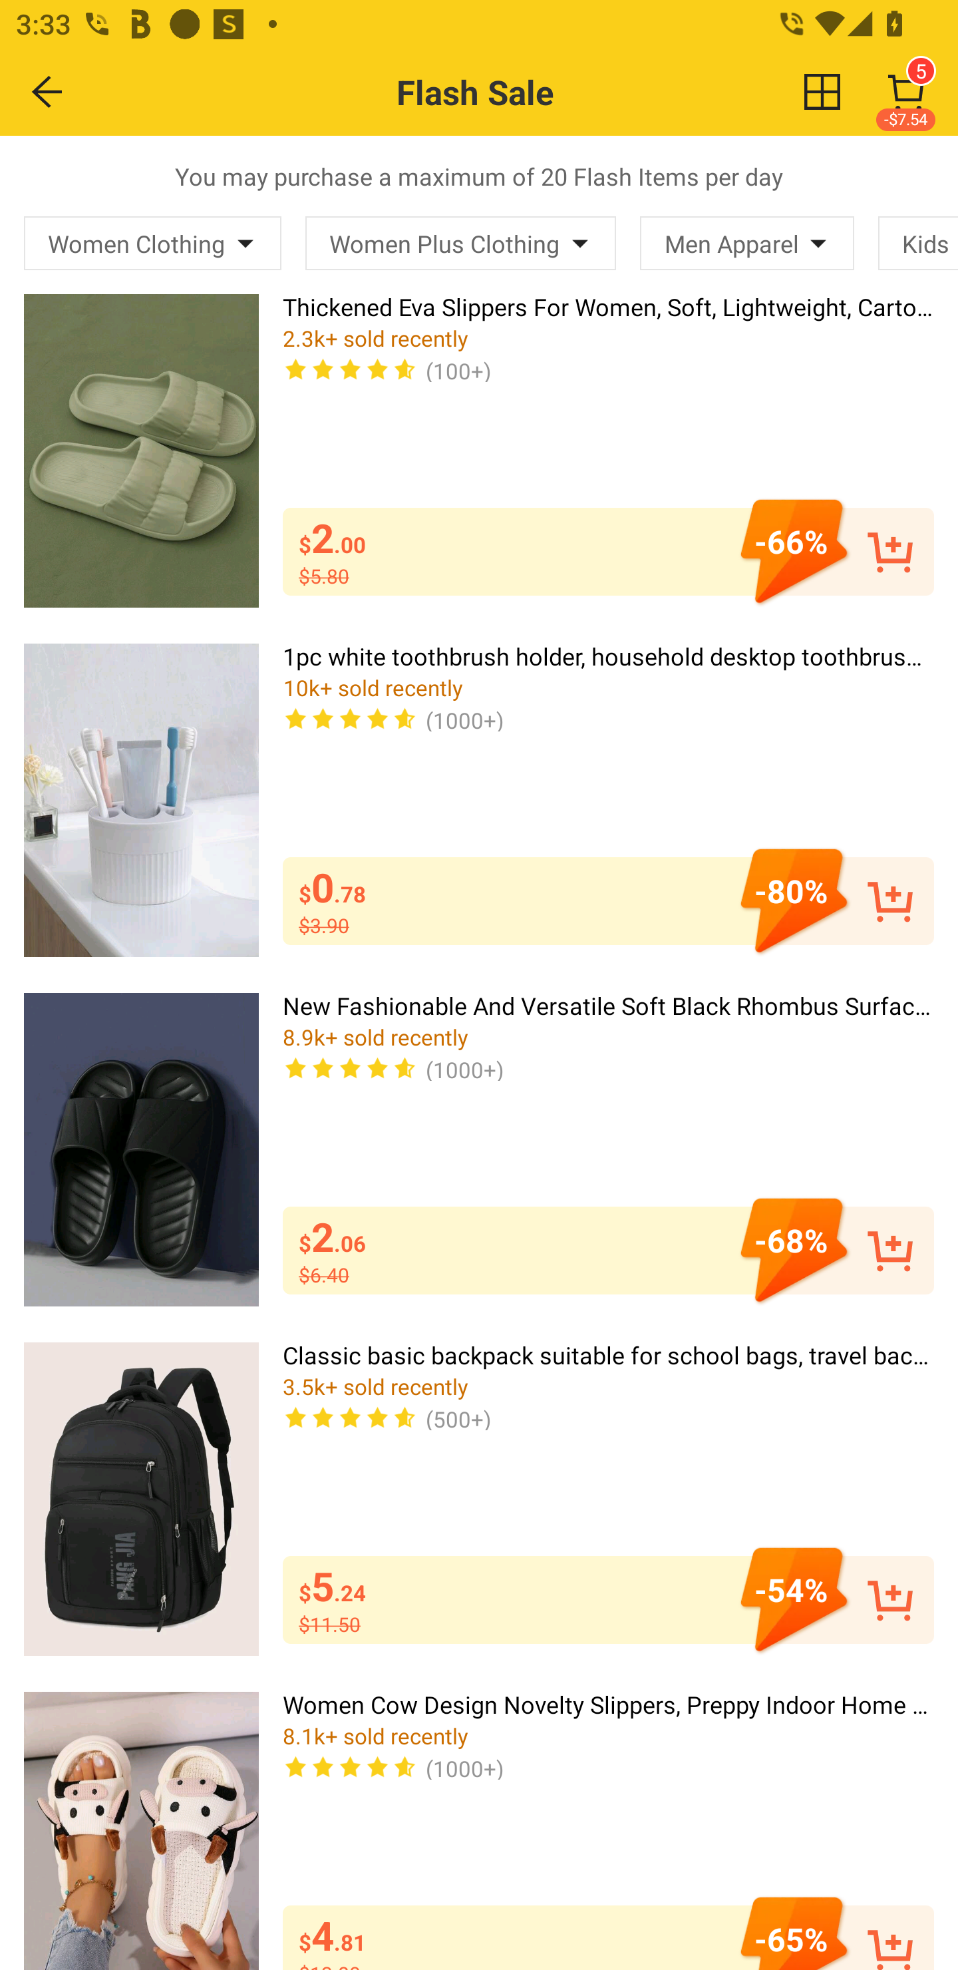 The image size is (958, 1970). I want to click on Women Clothing, so click(153, 243).